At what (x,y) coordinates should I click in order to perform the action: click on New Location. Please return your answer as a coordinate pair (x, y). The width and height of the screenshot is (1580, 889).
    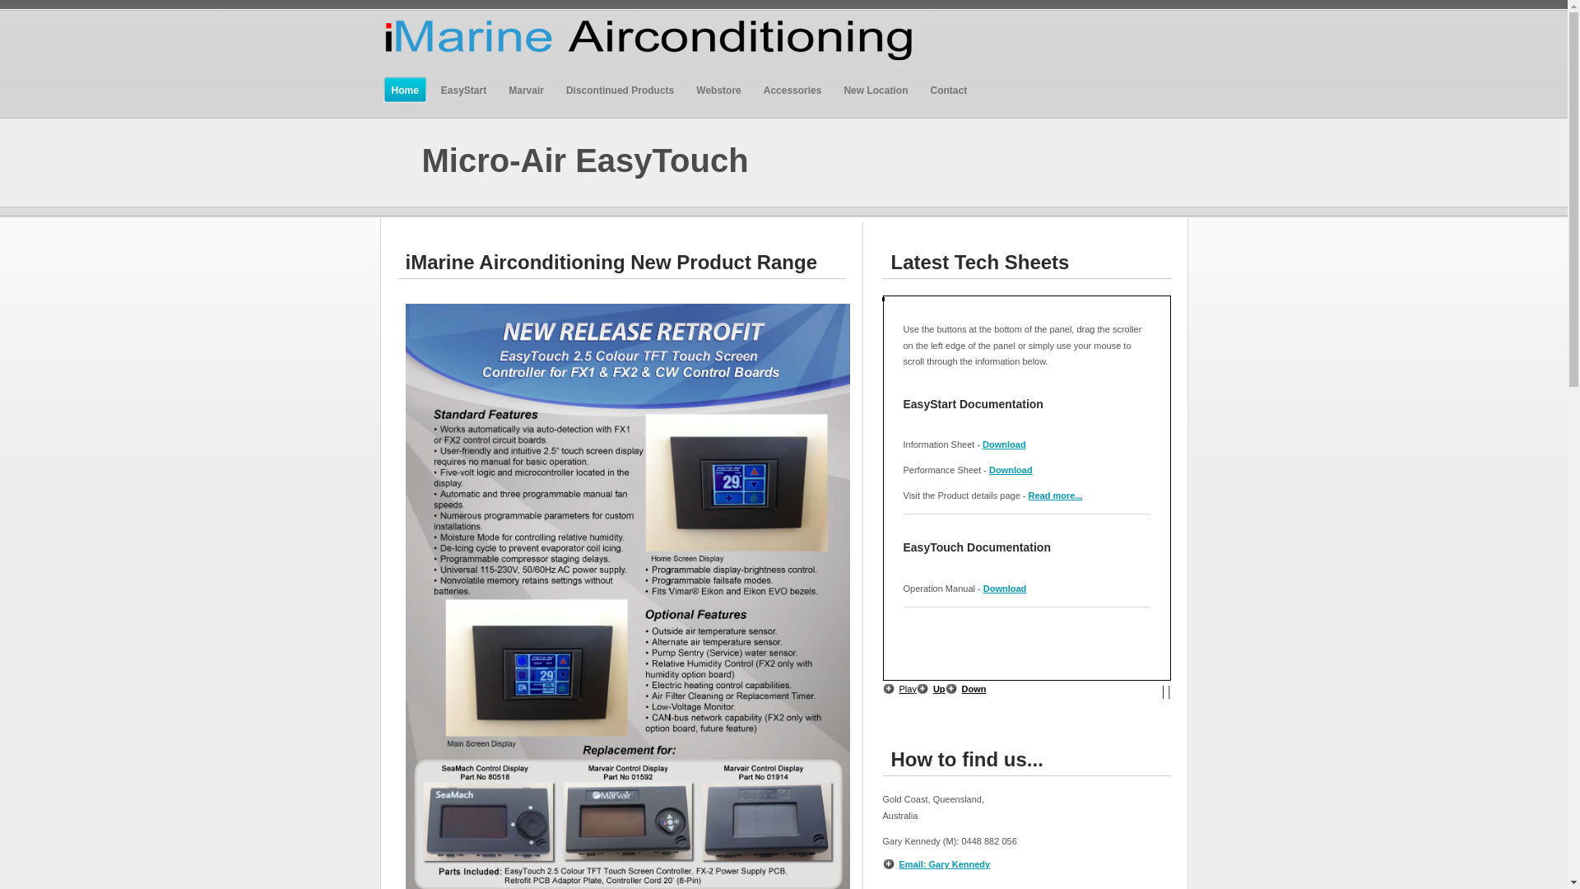
    Looking at the image, I should click on (876, 91).